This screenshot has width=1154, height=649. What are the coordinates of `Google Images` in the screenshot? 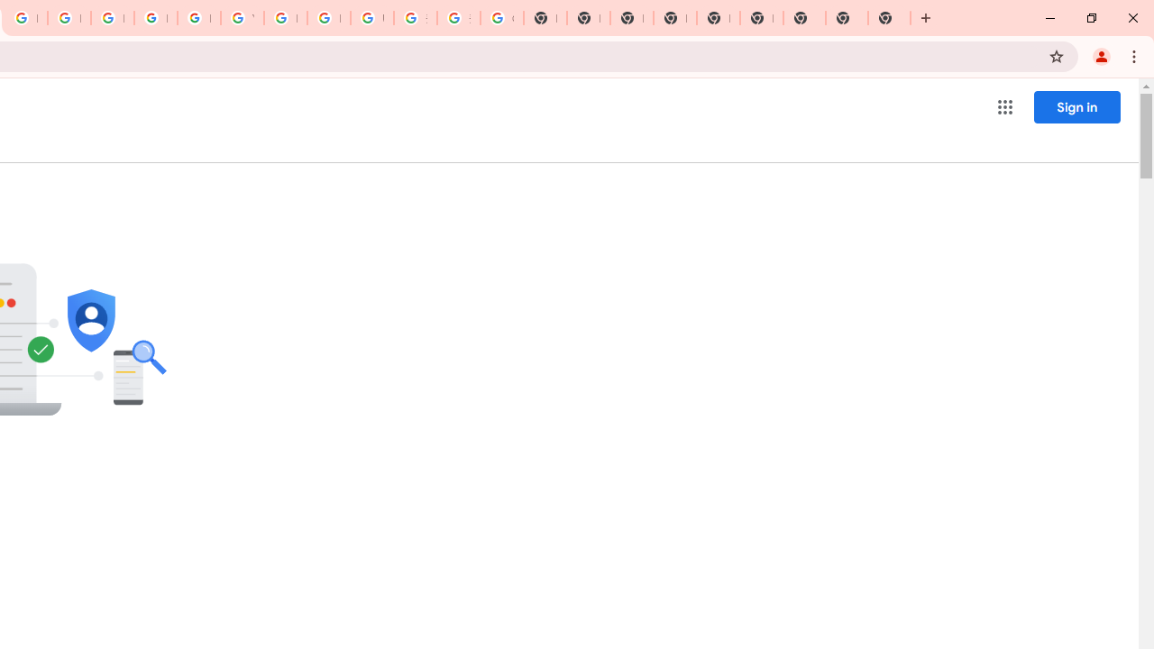 It's located at (501, 18).